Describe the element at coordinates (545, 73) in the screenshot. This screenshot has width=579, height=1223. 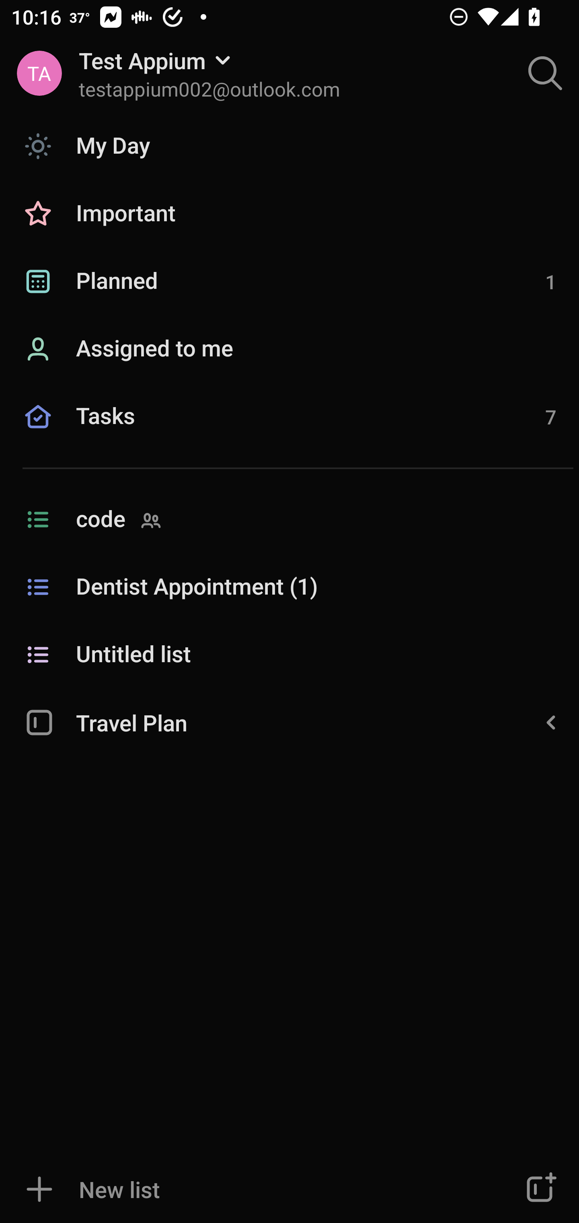
I see `Enter search` at that location.